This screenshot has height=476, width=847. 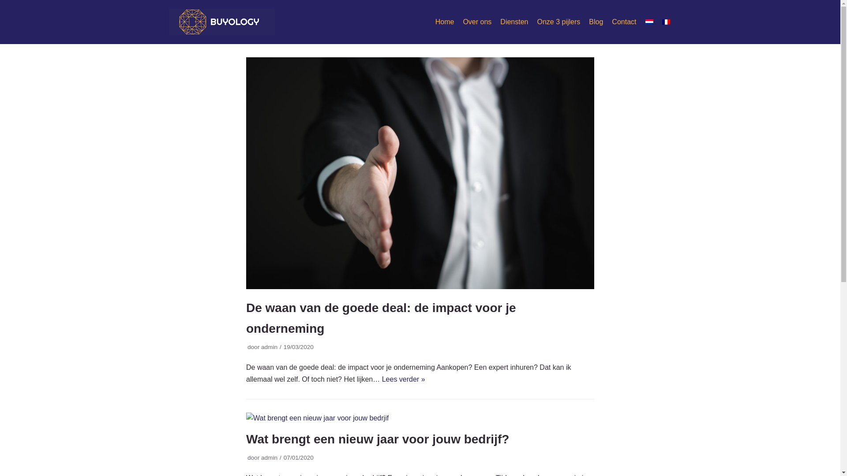 What do you see at coordinates (269, 347) in the screenshot?
I see `admin` at bounding box center [269, 347].